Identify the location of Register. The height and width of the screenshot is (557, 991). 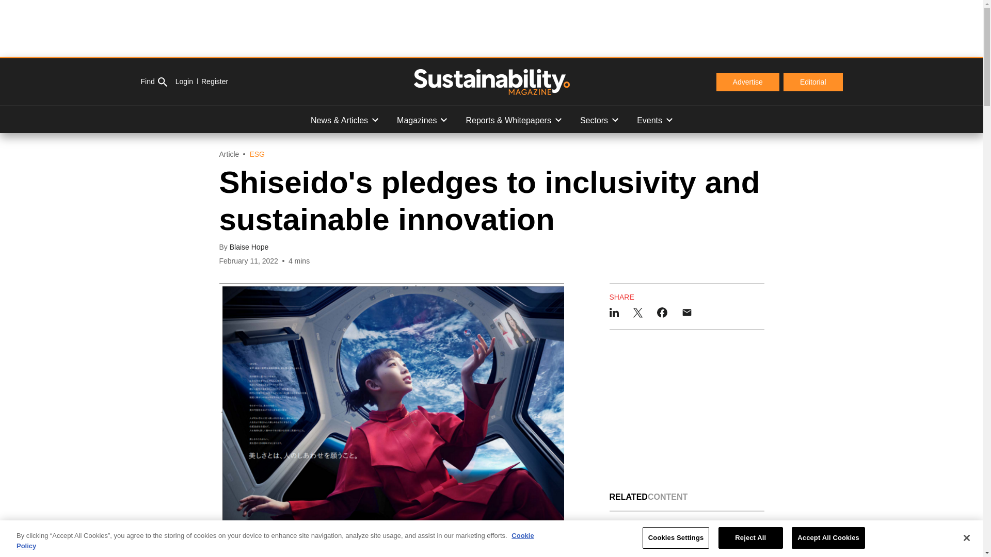
(211, 81).